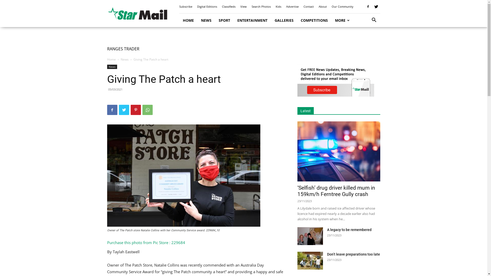 This screenshot has height=276, width=491. Describe the element at coordinates (124, 110) in the screenshot. I see `Twitter` at that location.